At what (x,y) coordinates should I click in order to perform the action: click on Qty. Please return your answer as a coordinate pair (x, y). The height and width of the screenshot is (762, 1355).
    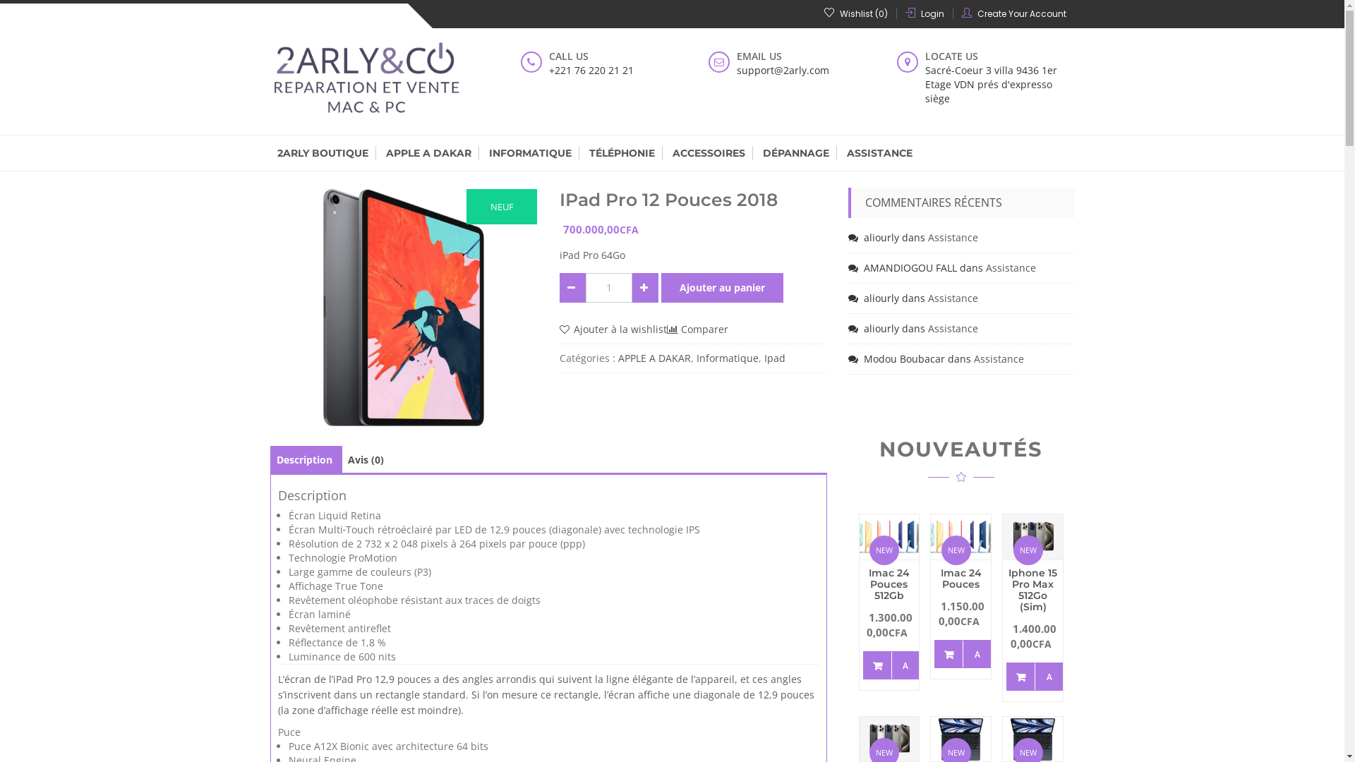
    Looking at the image, I should click on (609, 288).